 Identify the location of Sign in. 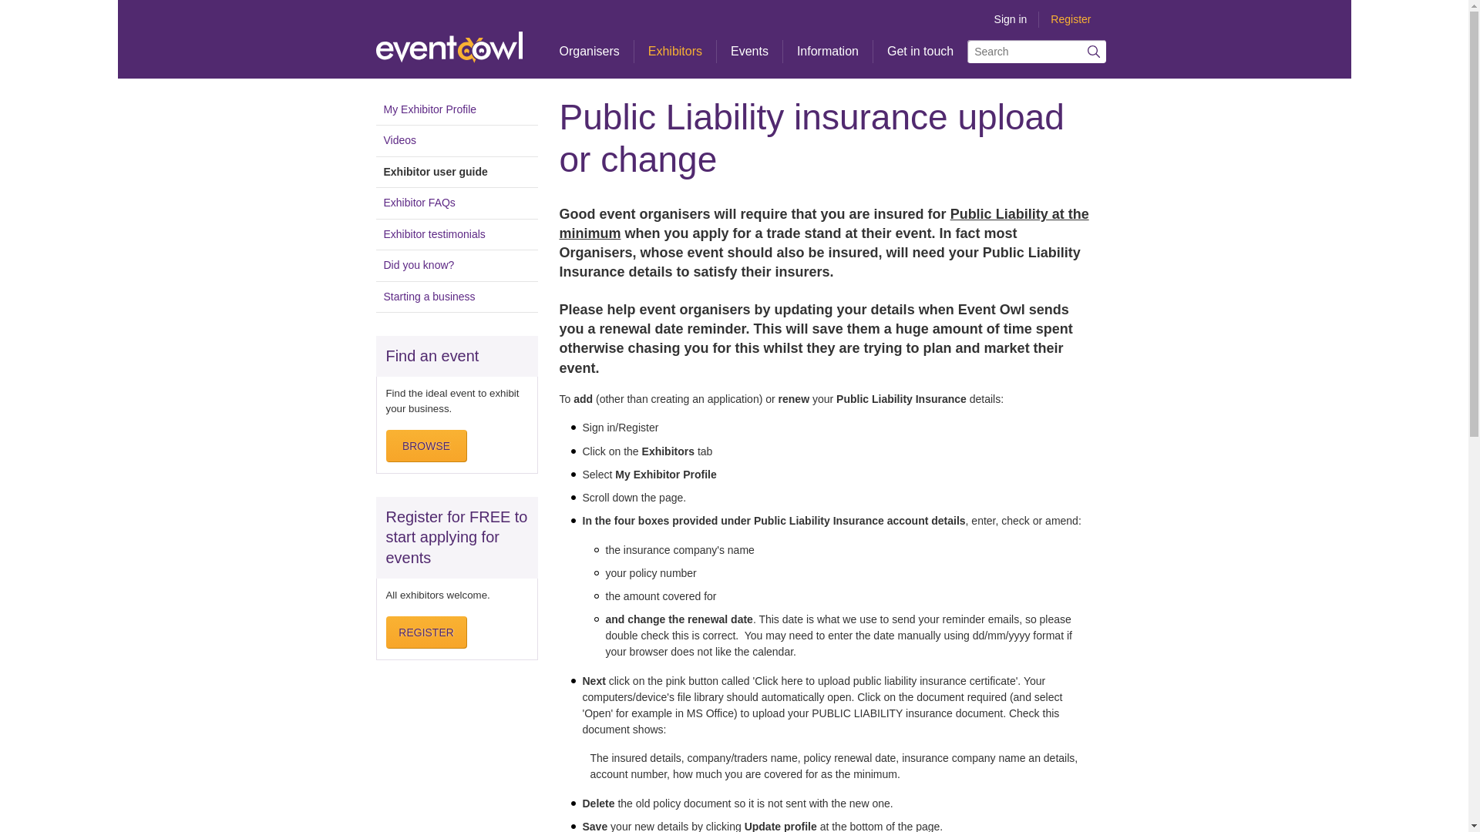
(1011, 19).